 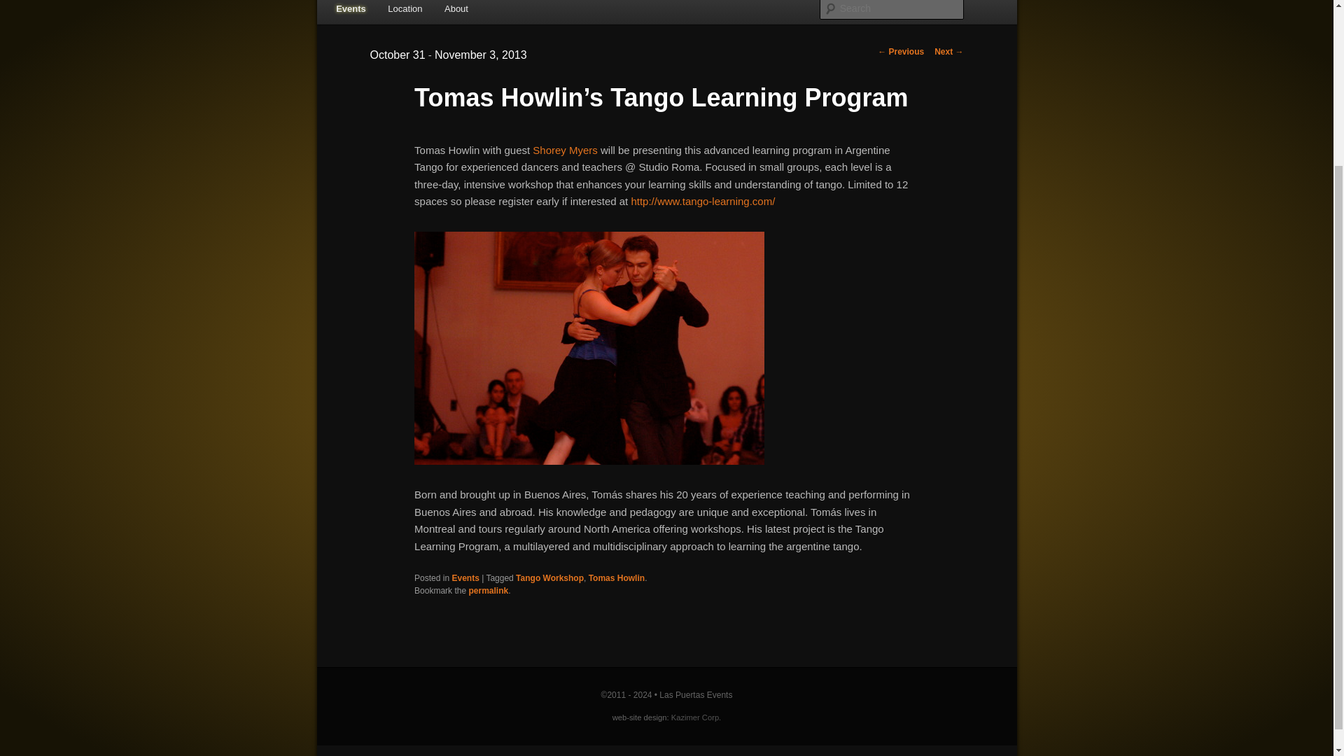 I want to click on Upcoming Events at Las Puertas Events Center, so click(x=350, y=11).